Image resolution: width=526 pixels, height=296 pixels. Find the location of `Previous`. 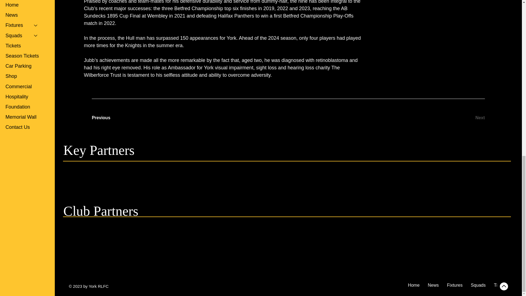

Previous is located at coordinates (111, 118).